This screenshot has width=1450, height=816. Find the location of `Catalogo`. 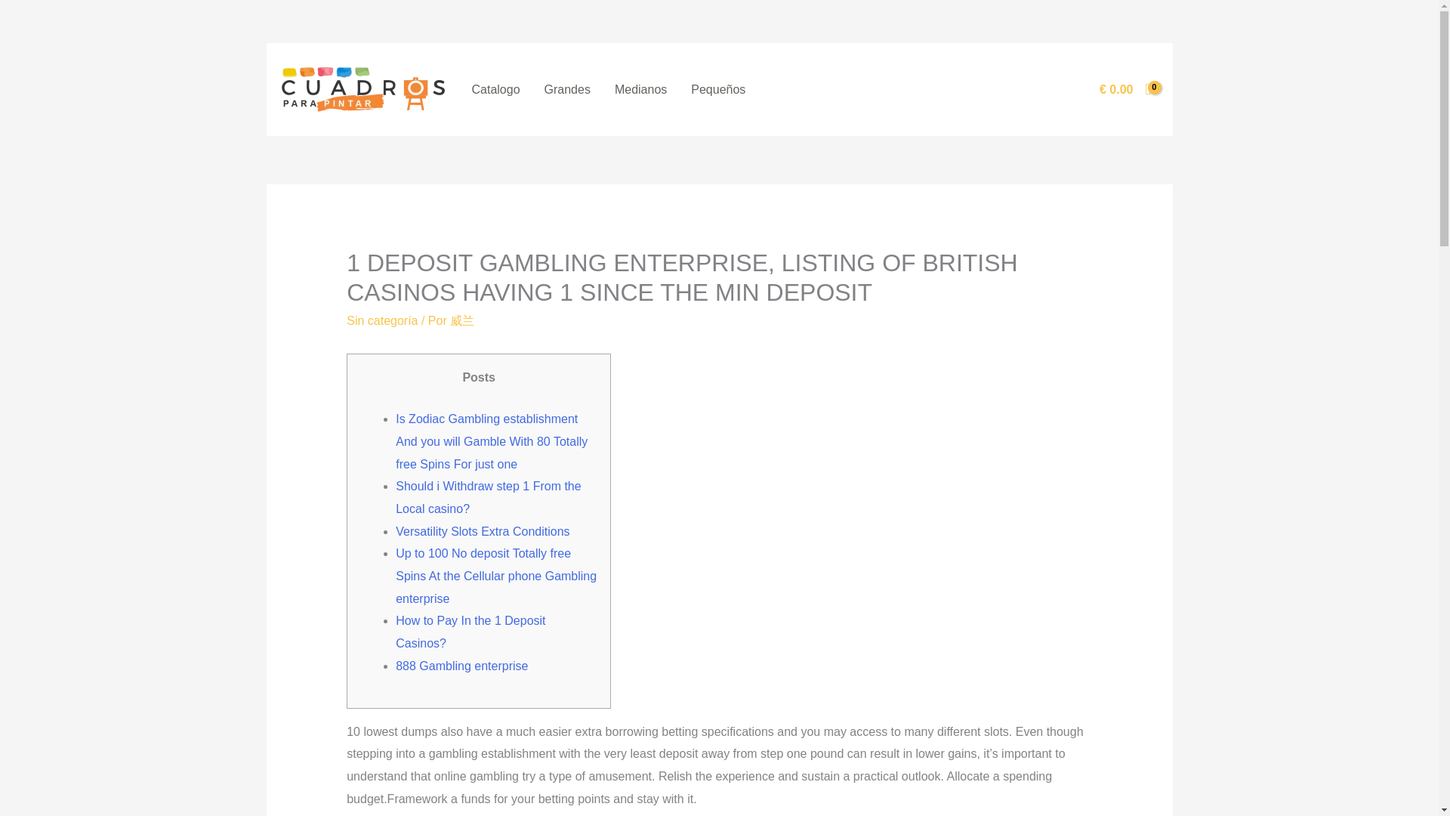

Catalogo is located at coordinates (495, 90).